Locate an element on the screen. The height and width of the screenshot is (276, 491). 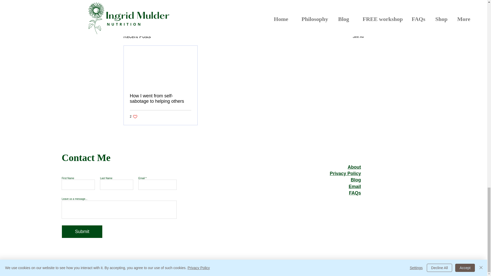
FAQs is located at coordinates (355, 193).